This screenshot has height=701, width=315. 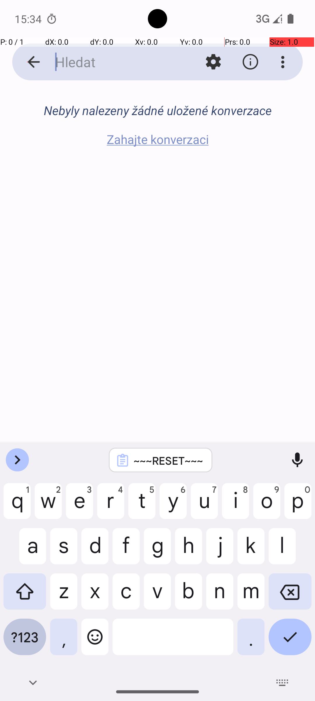 What do you see at coordinates (157, 110) in the screenshot?
I see `Nebyly nalezeny žádné uložené konverzace` at bounding box center [157, 110].